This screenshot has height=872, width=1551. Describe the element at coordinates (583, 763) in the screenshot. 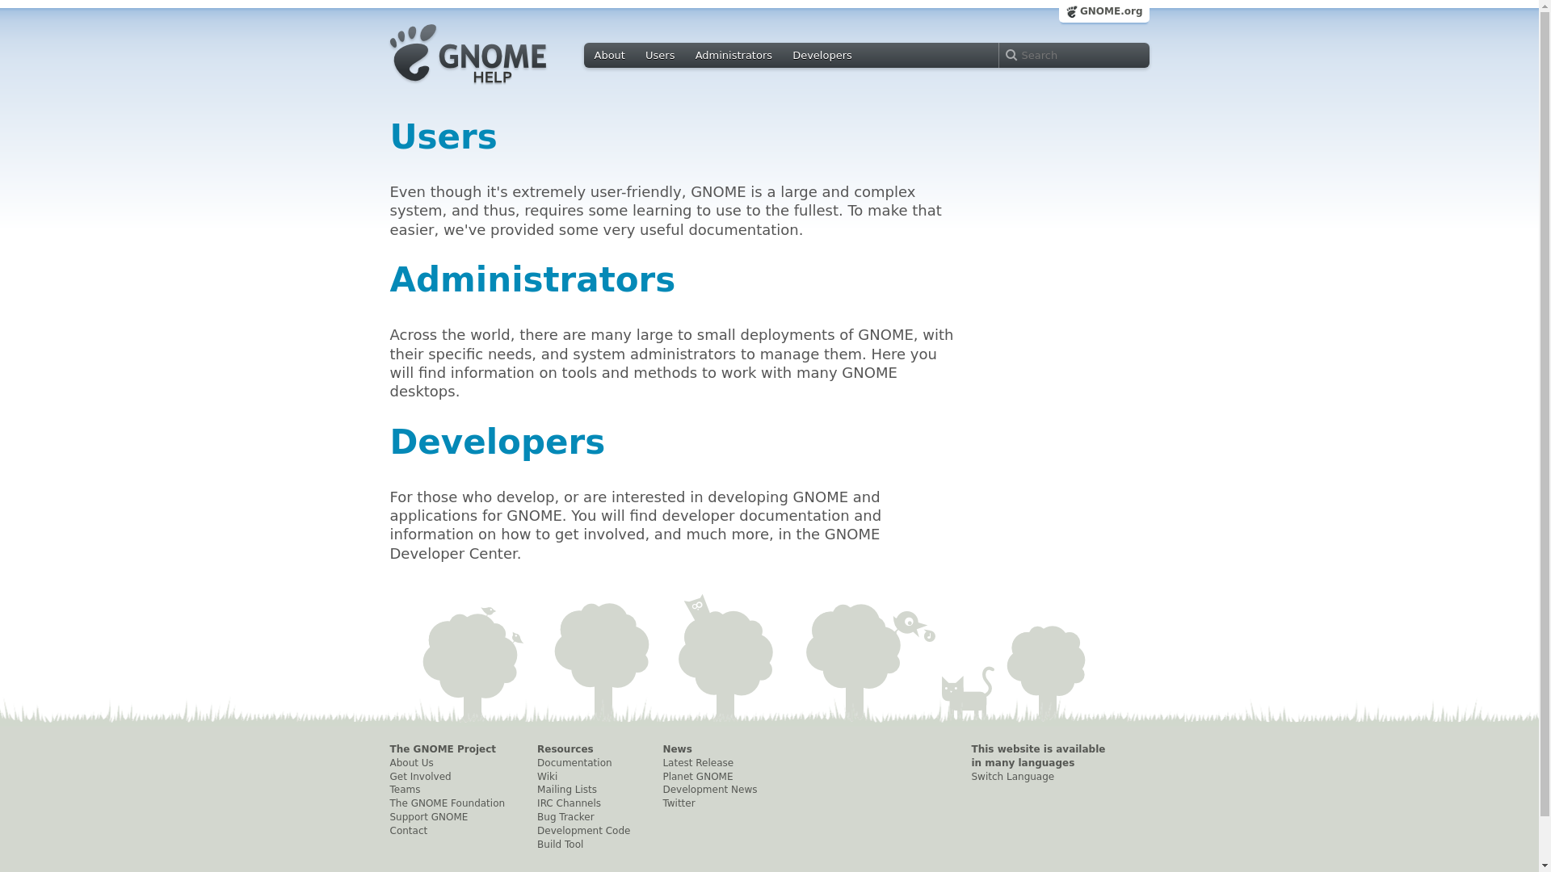

I see `Documentation` at that location.